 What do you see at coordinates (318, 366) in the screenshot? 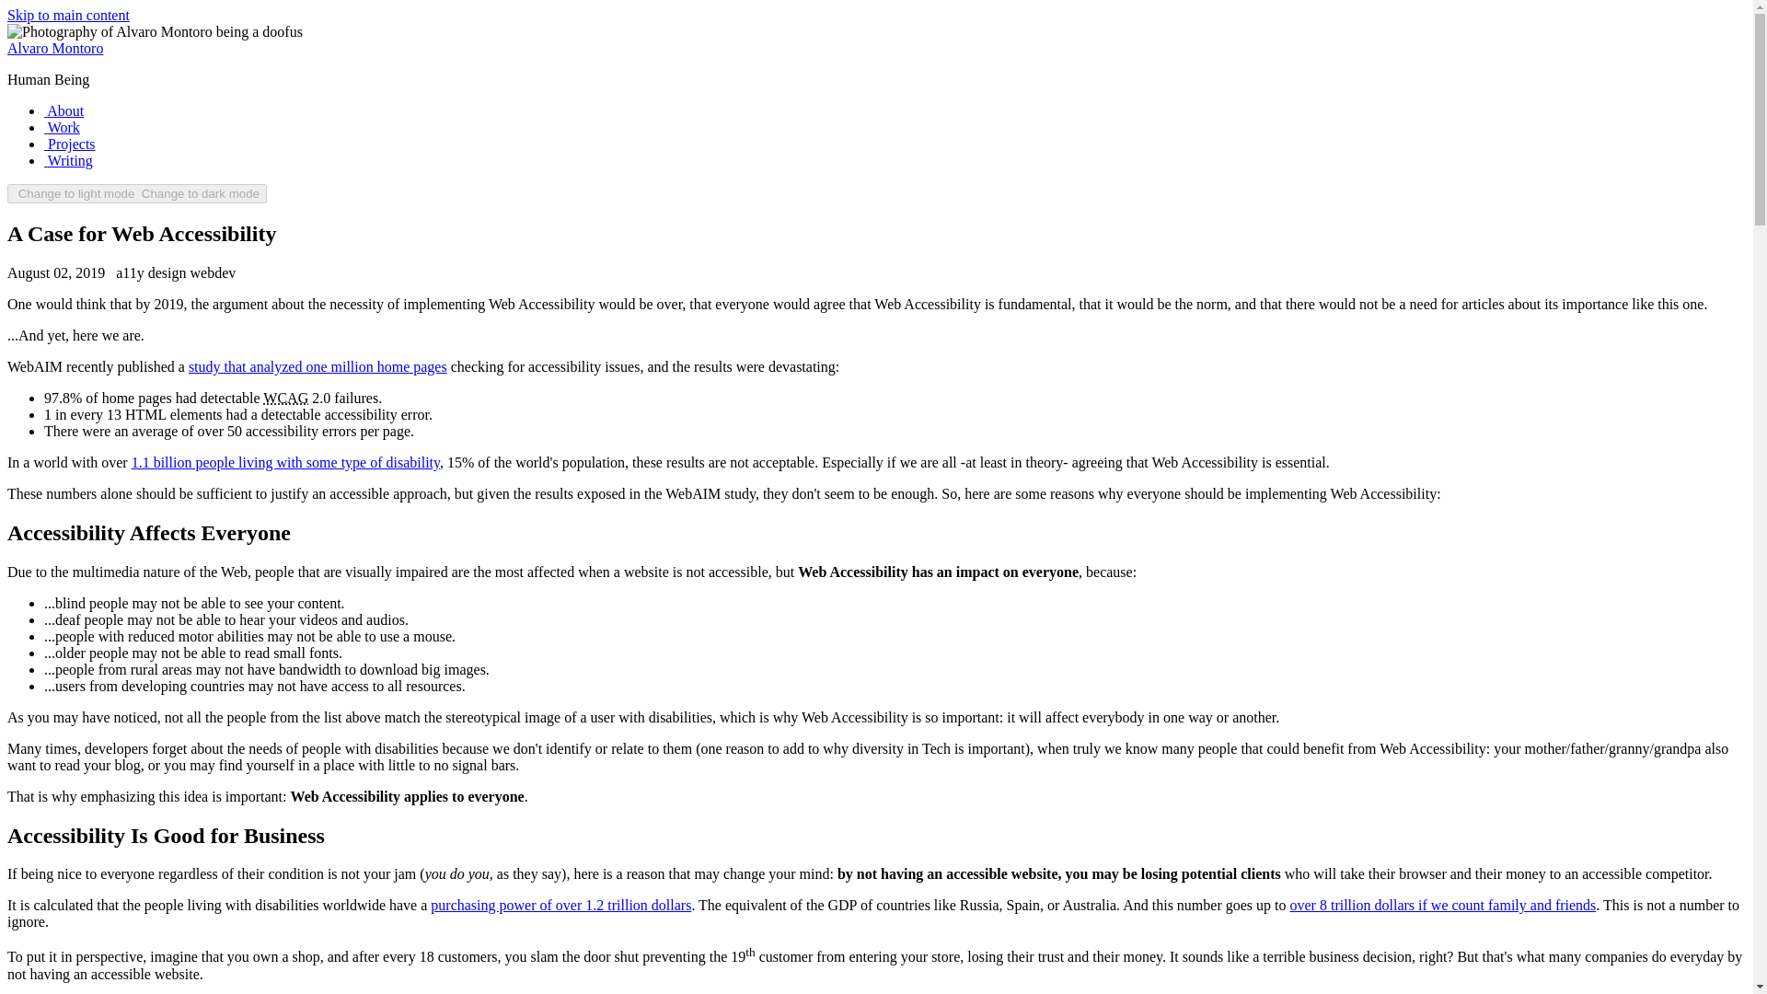
I see `study that analyzed one million home pages` at bounding box center [318, 366].